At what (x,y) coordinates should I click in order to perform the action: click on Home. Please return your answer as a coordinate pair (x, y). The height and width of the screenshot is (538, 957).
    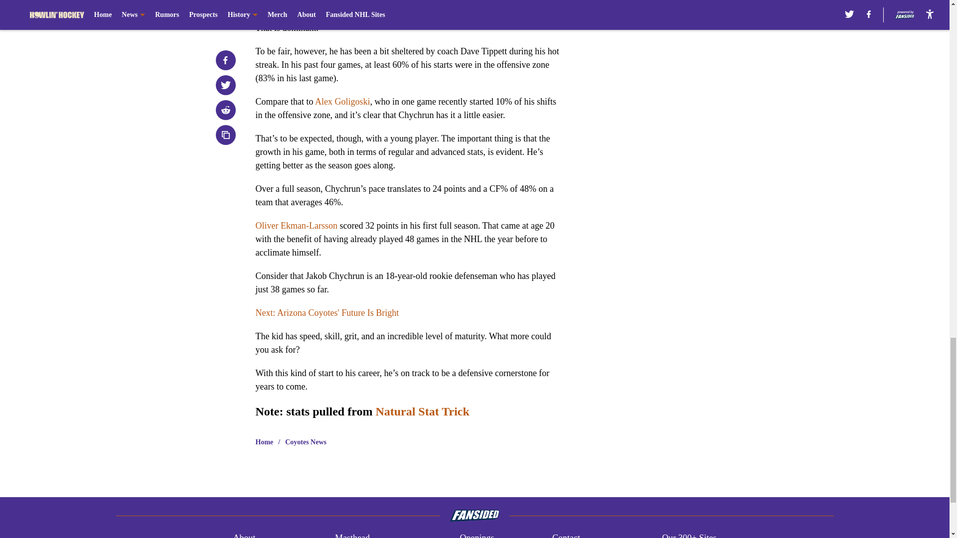
    Looking at the image, I should click on (264, 442).